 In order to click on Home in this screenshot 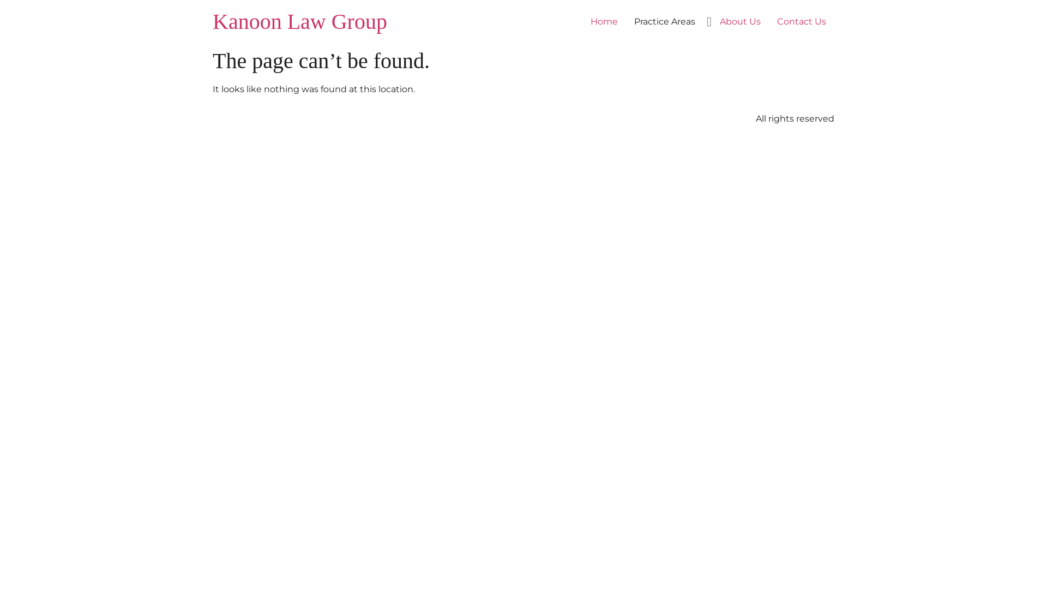, I will do `click(604, 22)`.